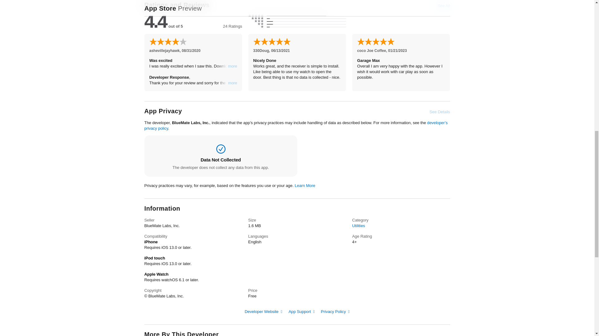 This screenshot has width=599, height=336. Describe the element at coordinates (302, 311) in the screenshot. I see `App Support` at that location.